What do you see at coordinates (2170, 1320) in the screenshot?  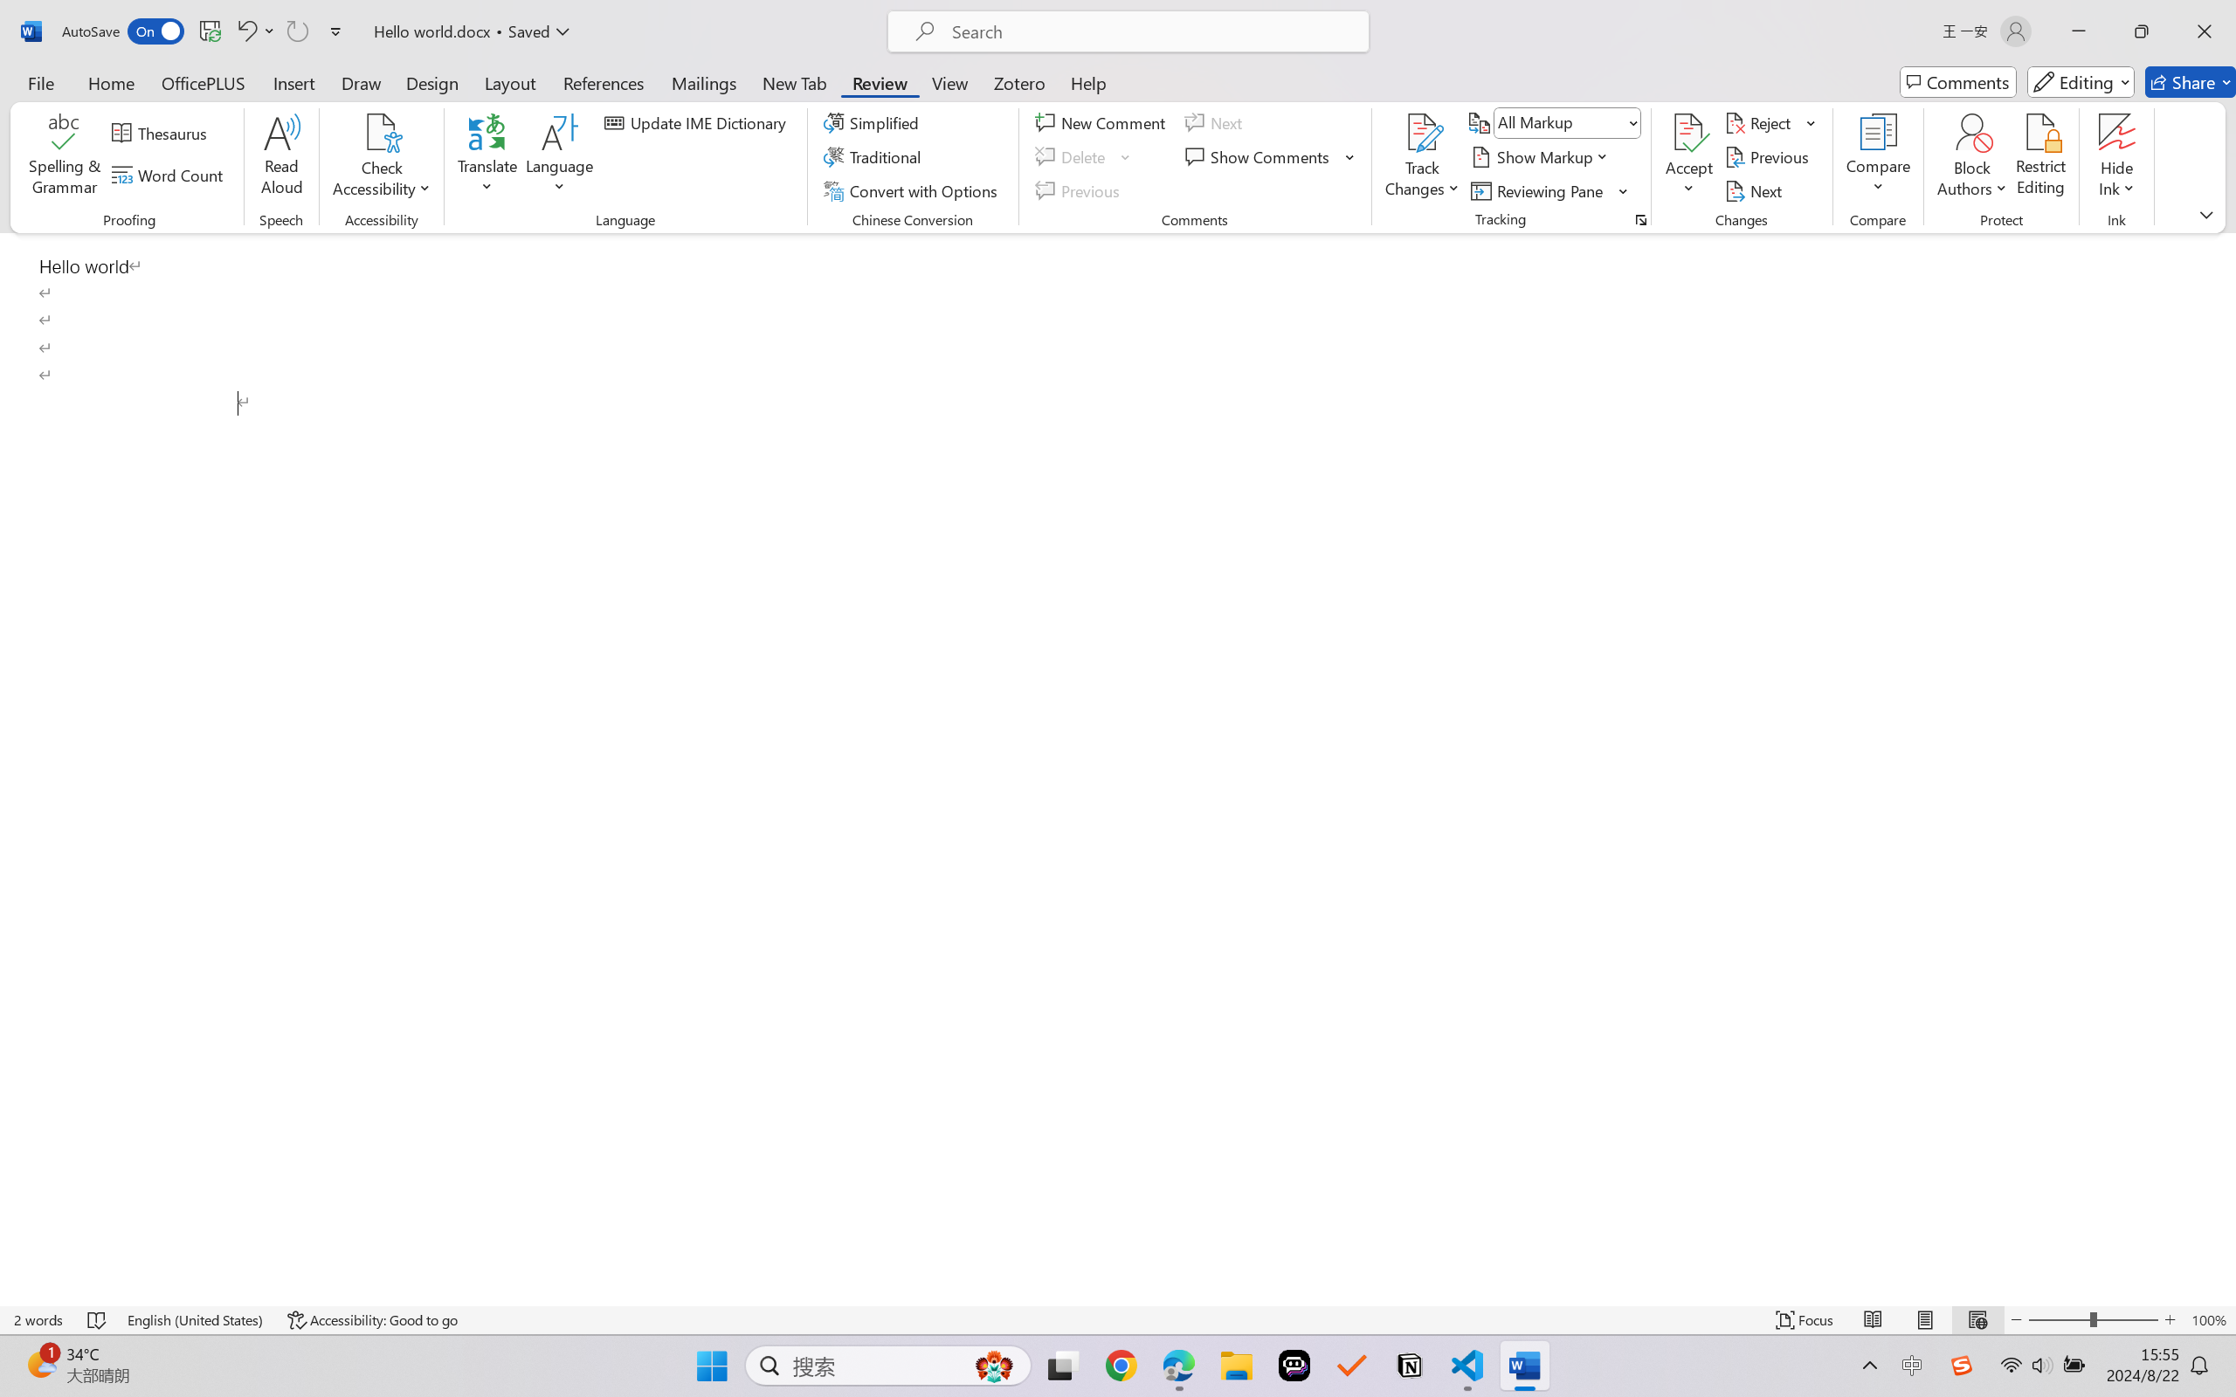 I see `Zoom In` at bounding box center [2170, 1320].